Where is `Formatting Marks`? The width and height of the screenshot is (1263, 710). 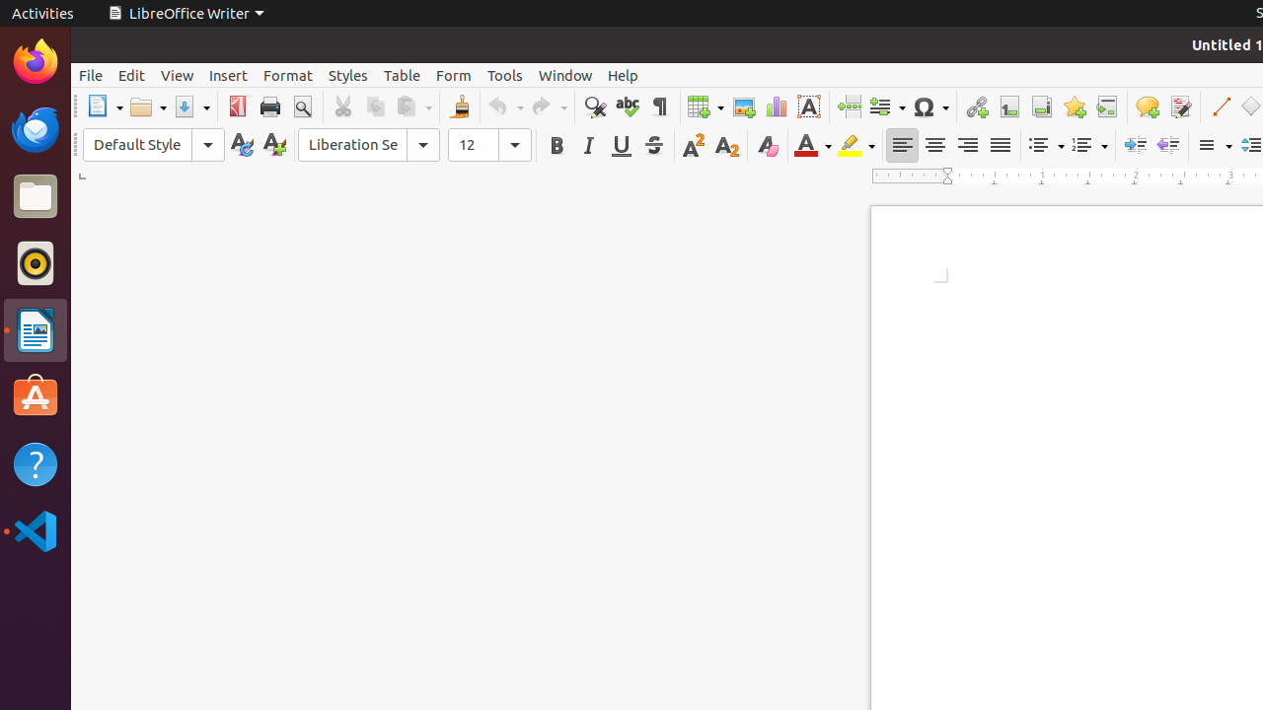 Formatting Marks is located at coordinates (659, 106).